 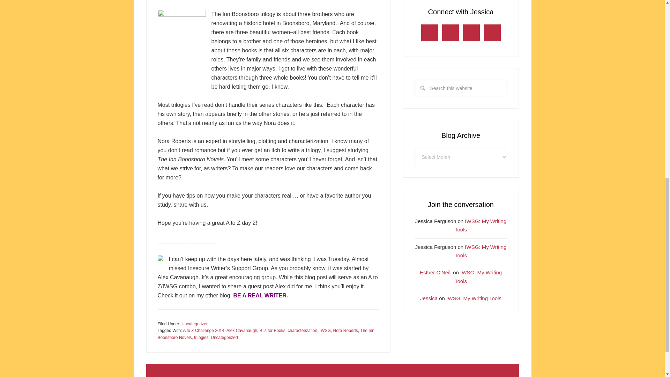 What do you see at coordinates (478, 276) in the screenshot?
I see `IWSG: My Writing Tools` at bounding box center [478, 276].